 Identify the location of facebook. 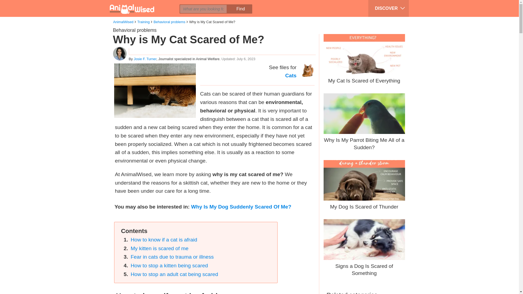
(133, 4).